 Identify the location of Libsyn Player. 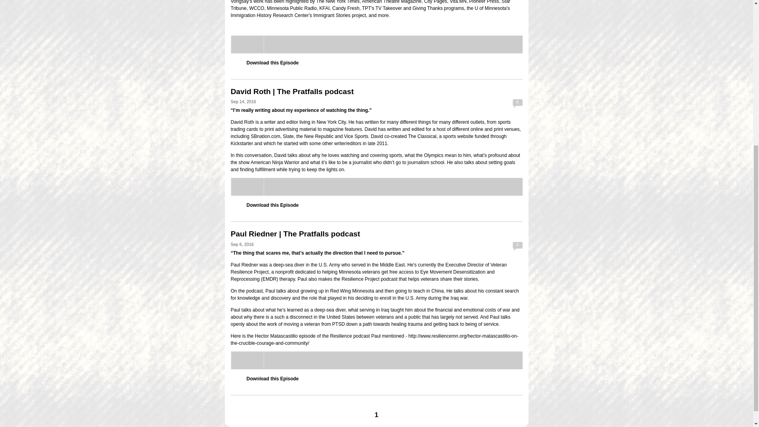
(376, 360).